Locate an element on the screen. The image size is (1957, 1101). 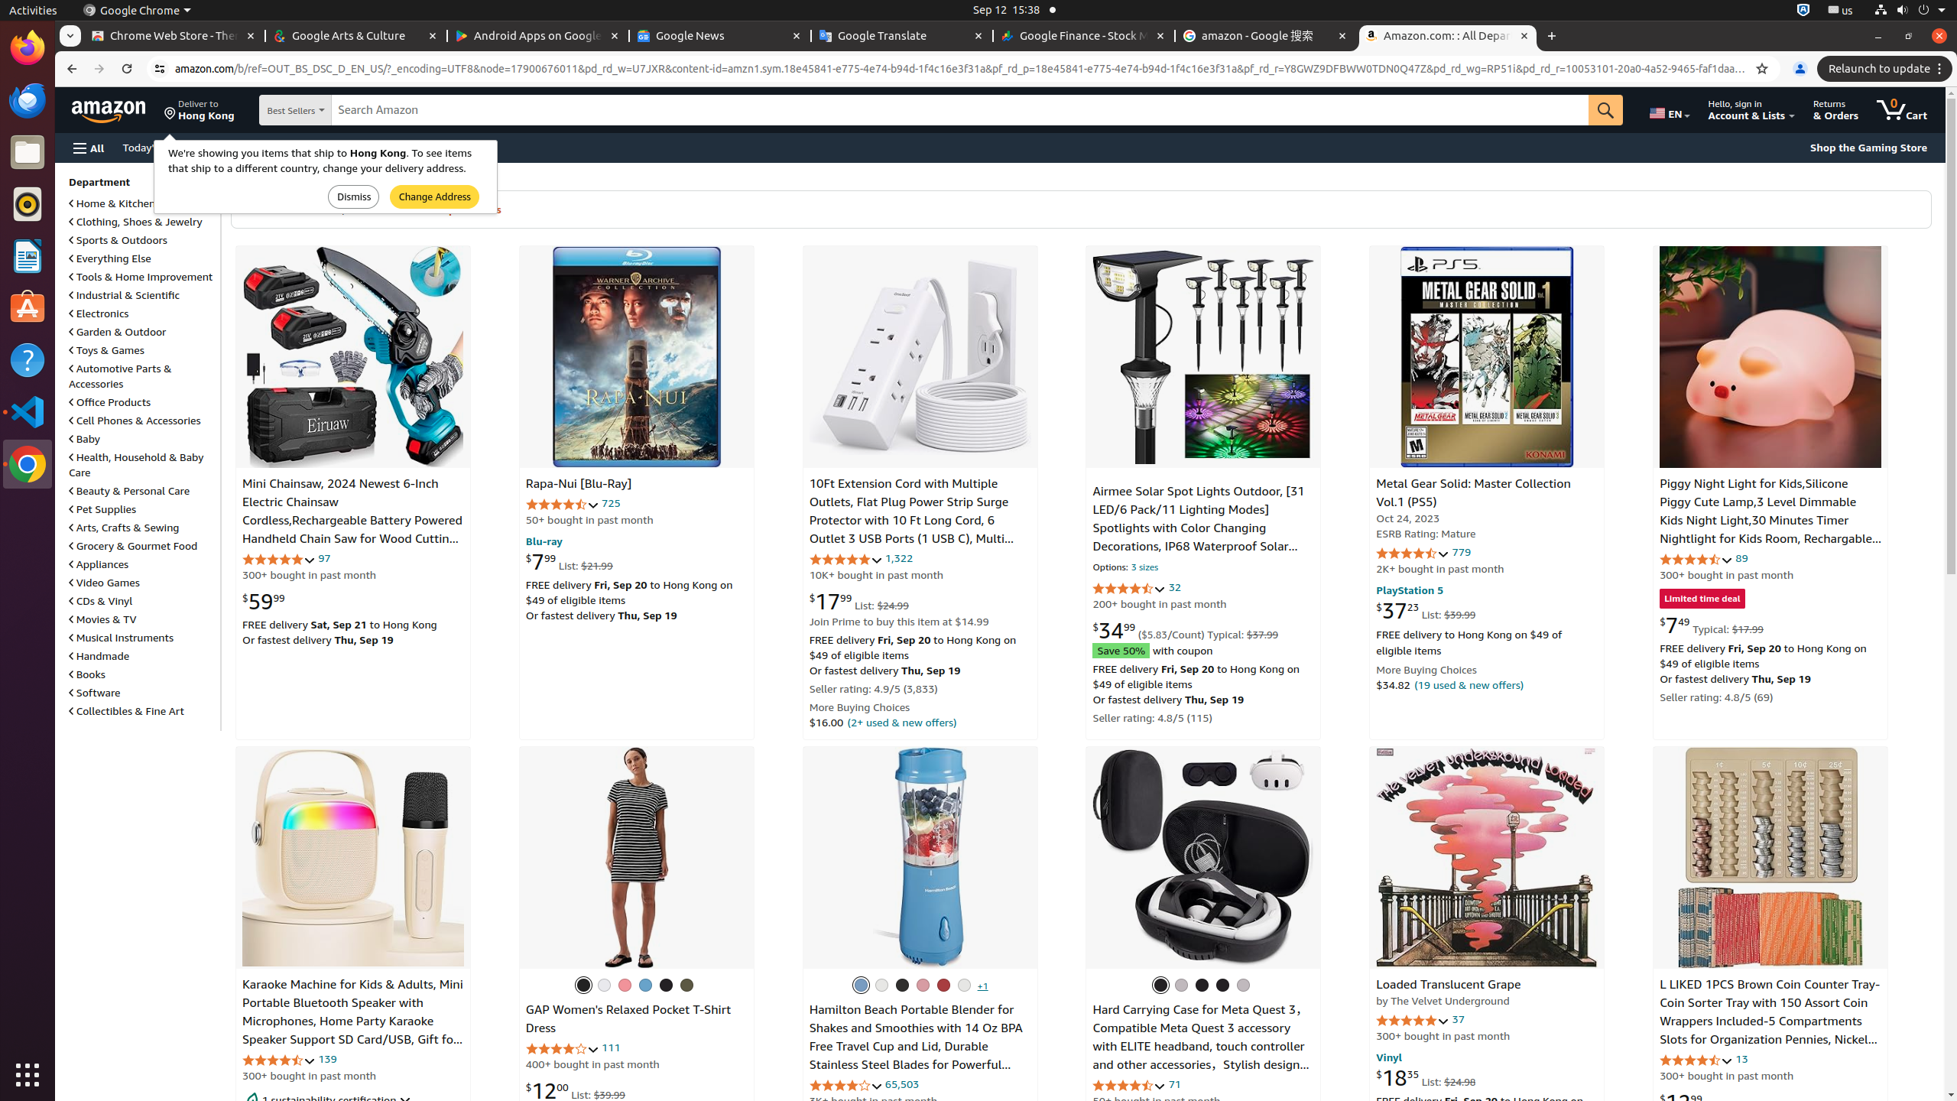
Registry is located at coordinates (329, 147).